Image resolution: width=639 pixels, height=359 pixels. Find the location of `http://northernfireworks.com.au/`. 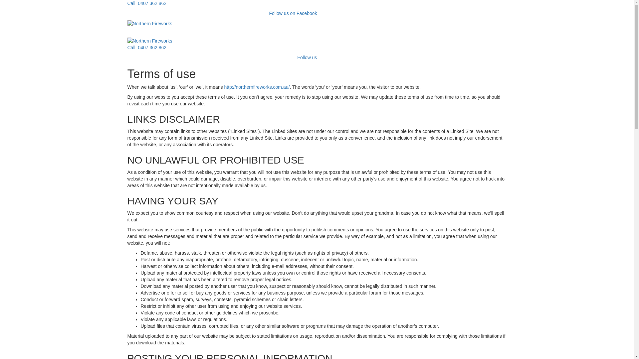

http://northernfireworks.com.au/ is located at coordinates (257, 87).